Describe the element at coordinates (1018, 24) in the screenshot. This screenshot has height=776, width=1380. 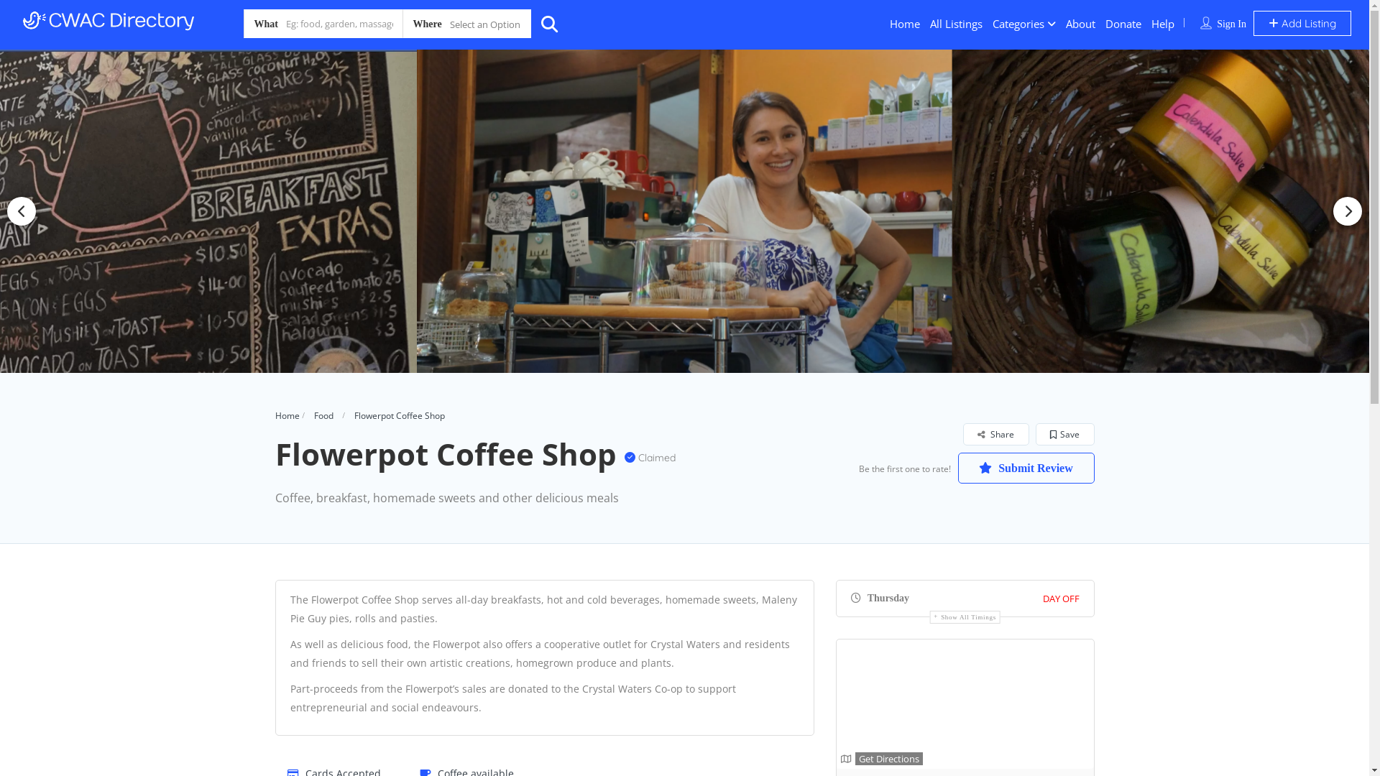
I see `Categories` at that location.